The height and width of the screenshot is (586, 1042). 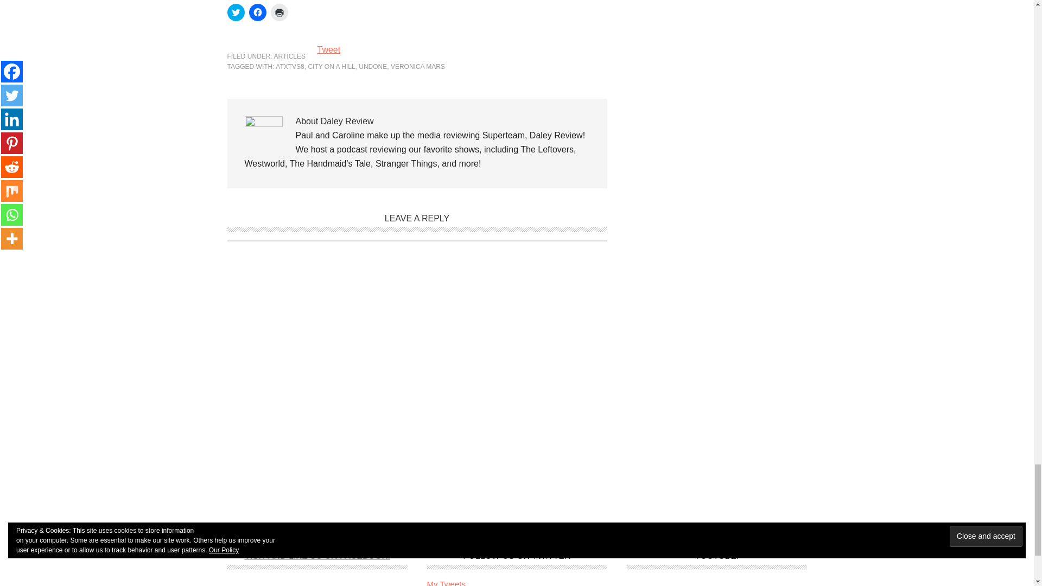 I want to click on Tweet, so click(x=328, y=50).